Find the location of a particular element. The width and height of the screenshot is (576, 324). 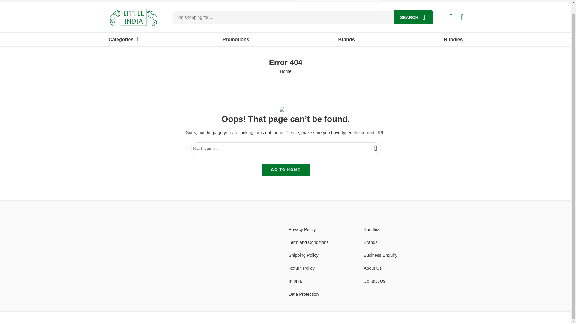

Checkout is located at coordinates (410, 0).